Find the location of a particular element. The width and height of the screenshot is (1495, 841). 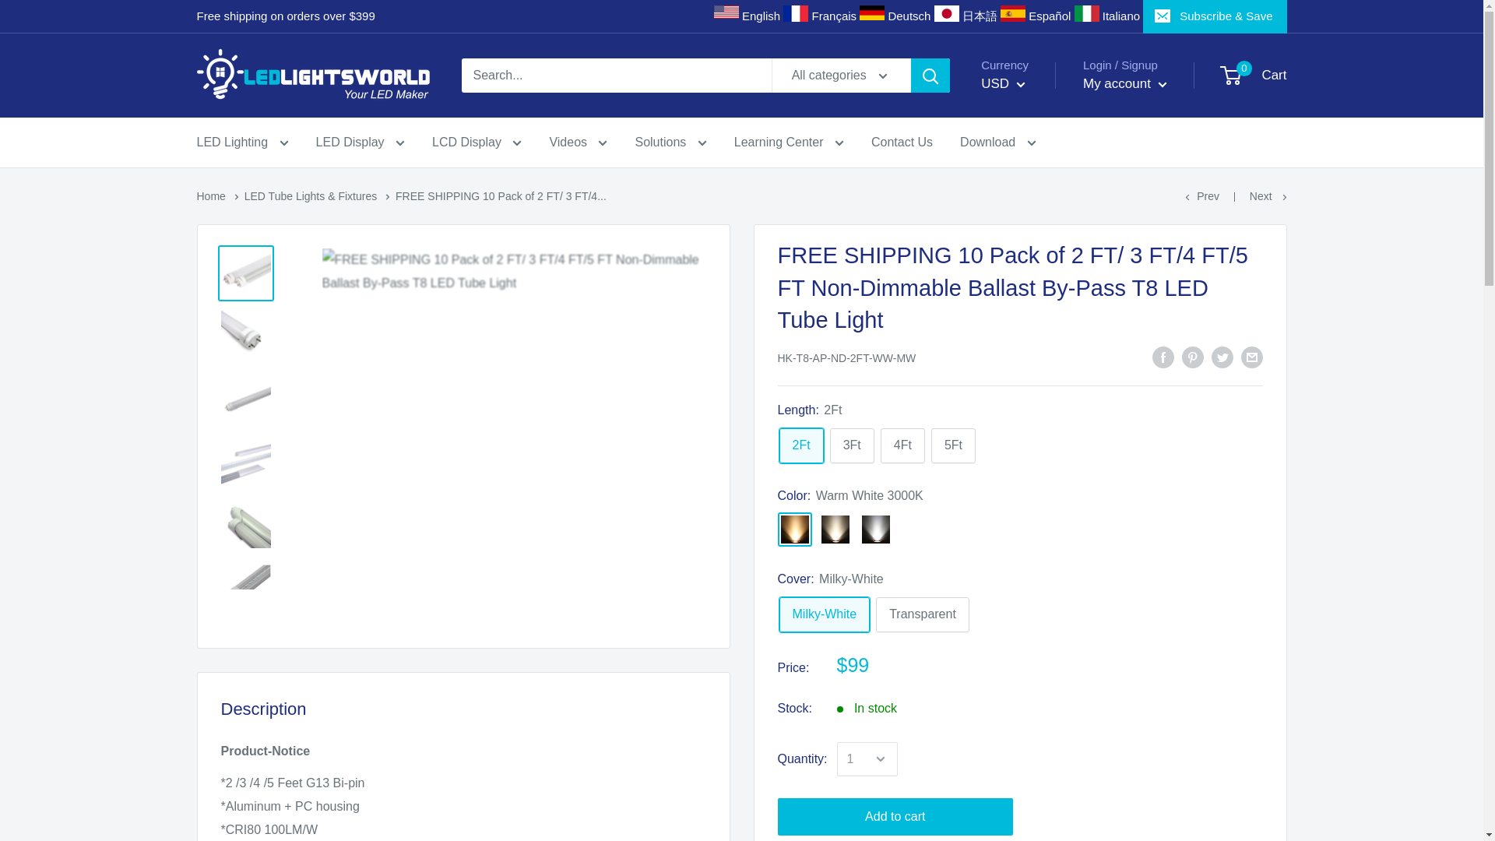

4Ft is located at coordinates (902, 445).